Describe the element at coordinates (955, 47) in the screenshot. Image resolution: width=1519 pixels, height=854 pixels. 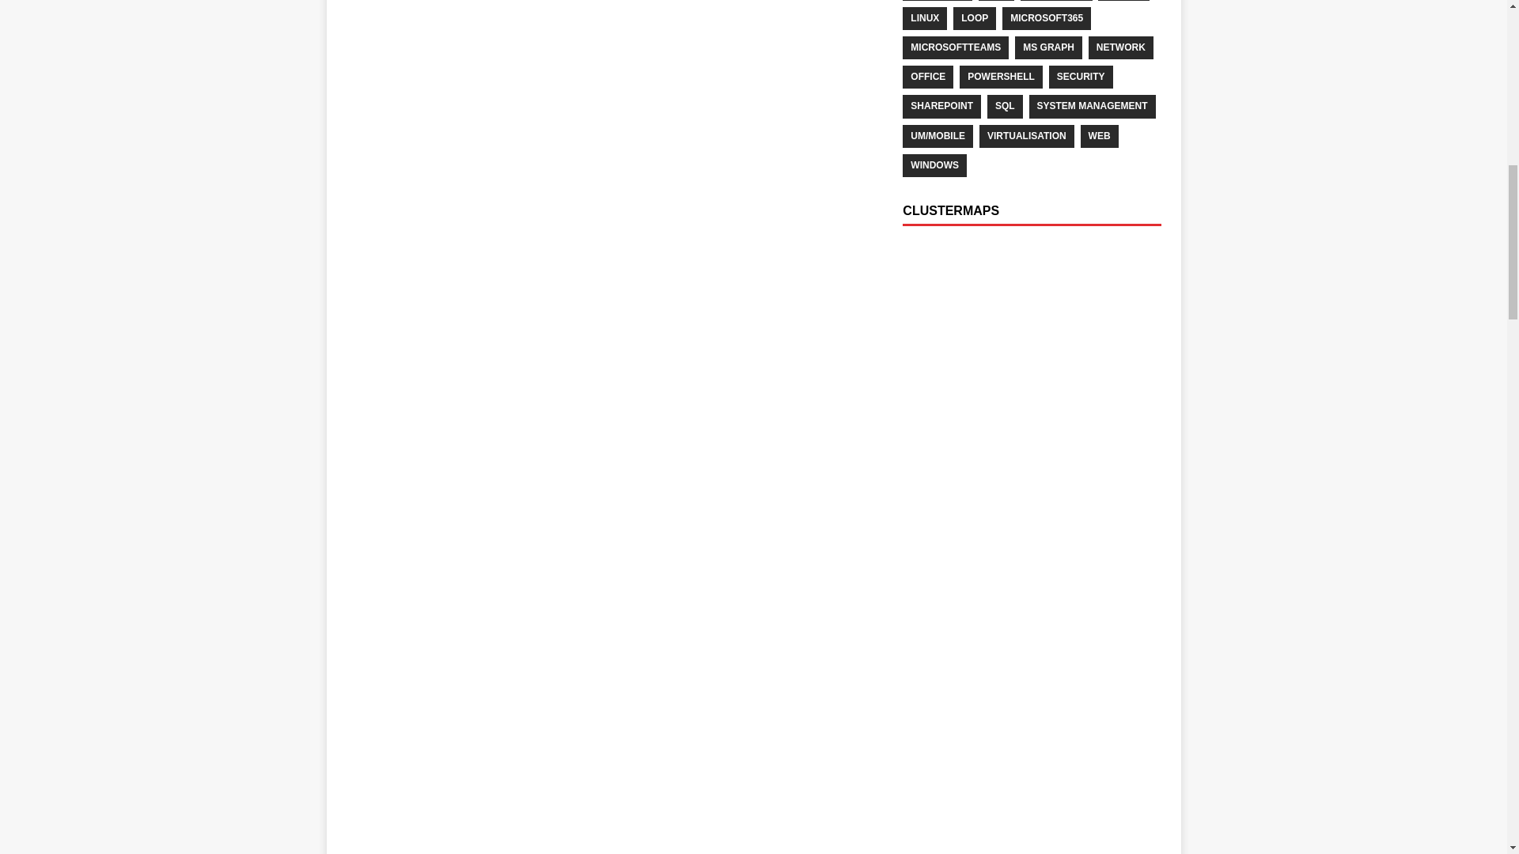
I see `MICROSOFTTEAMS` at that location.